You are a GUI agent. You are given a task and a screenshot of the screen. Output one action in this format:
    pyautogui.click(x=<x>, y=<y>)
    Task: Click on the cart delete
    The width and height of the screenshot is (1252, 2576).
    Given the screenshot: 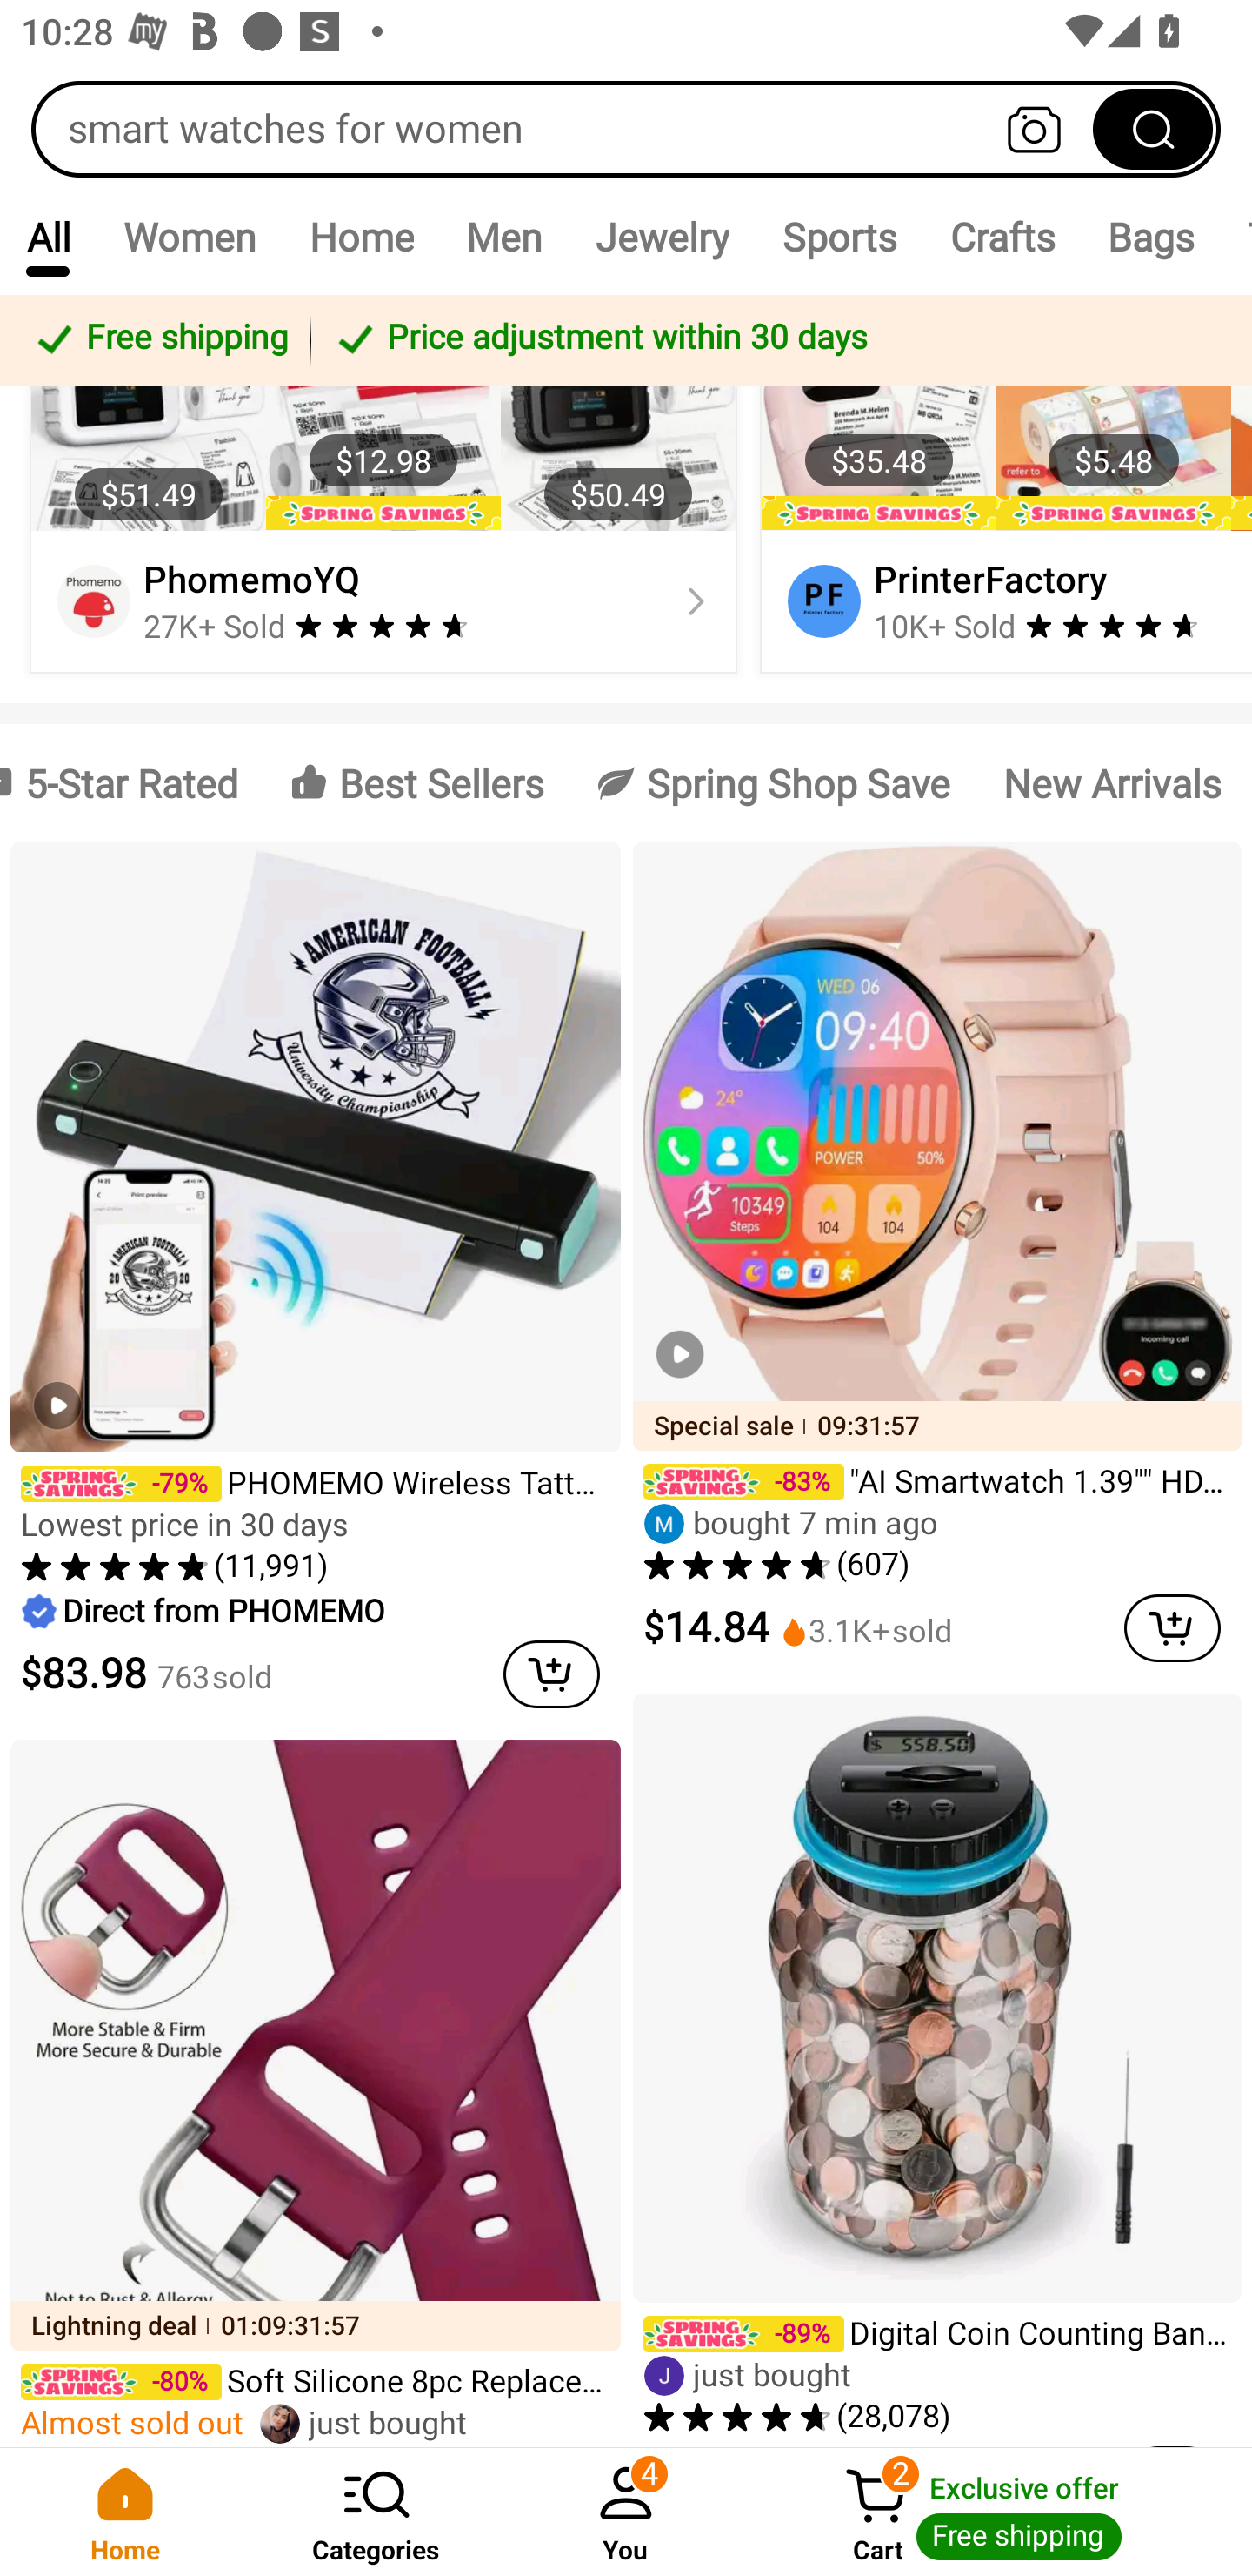 What is the action you would take?
    pyautogui.click(x=551, y=1674)
    